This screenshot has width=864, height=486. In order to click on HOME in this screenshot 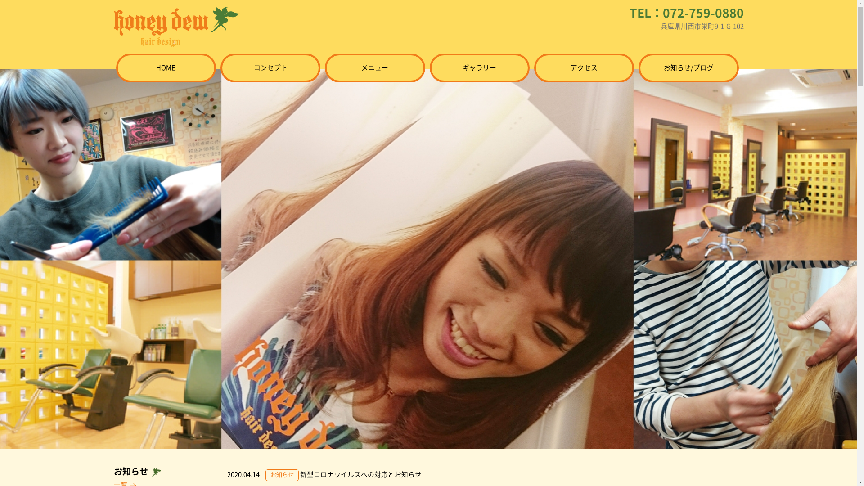, I will do `click(166, 68)`.